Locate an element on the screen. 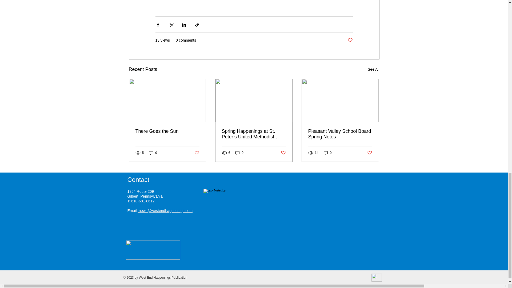 The height and width of the screenshot is (288, 512). 0 is located at coordinates (239, 153).